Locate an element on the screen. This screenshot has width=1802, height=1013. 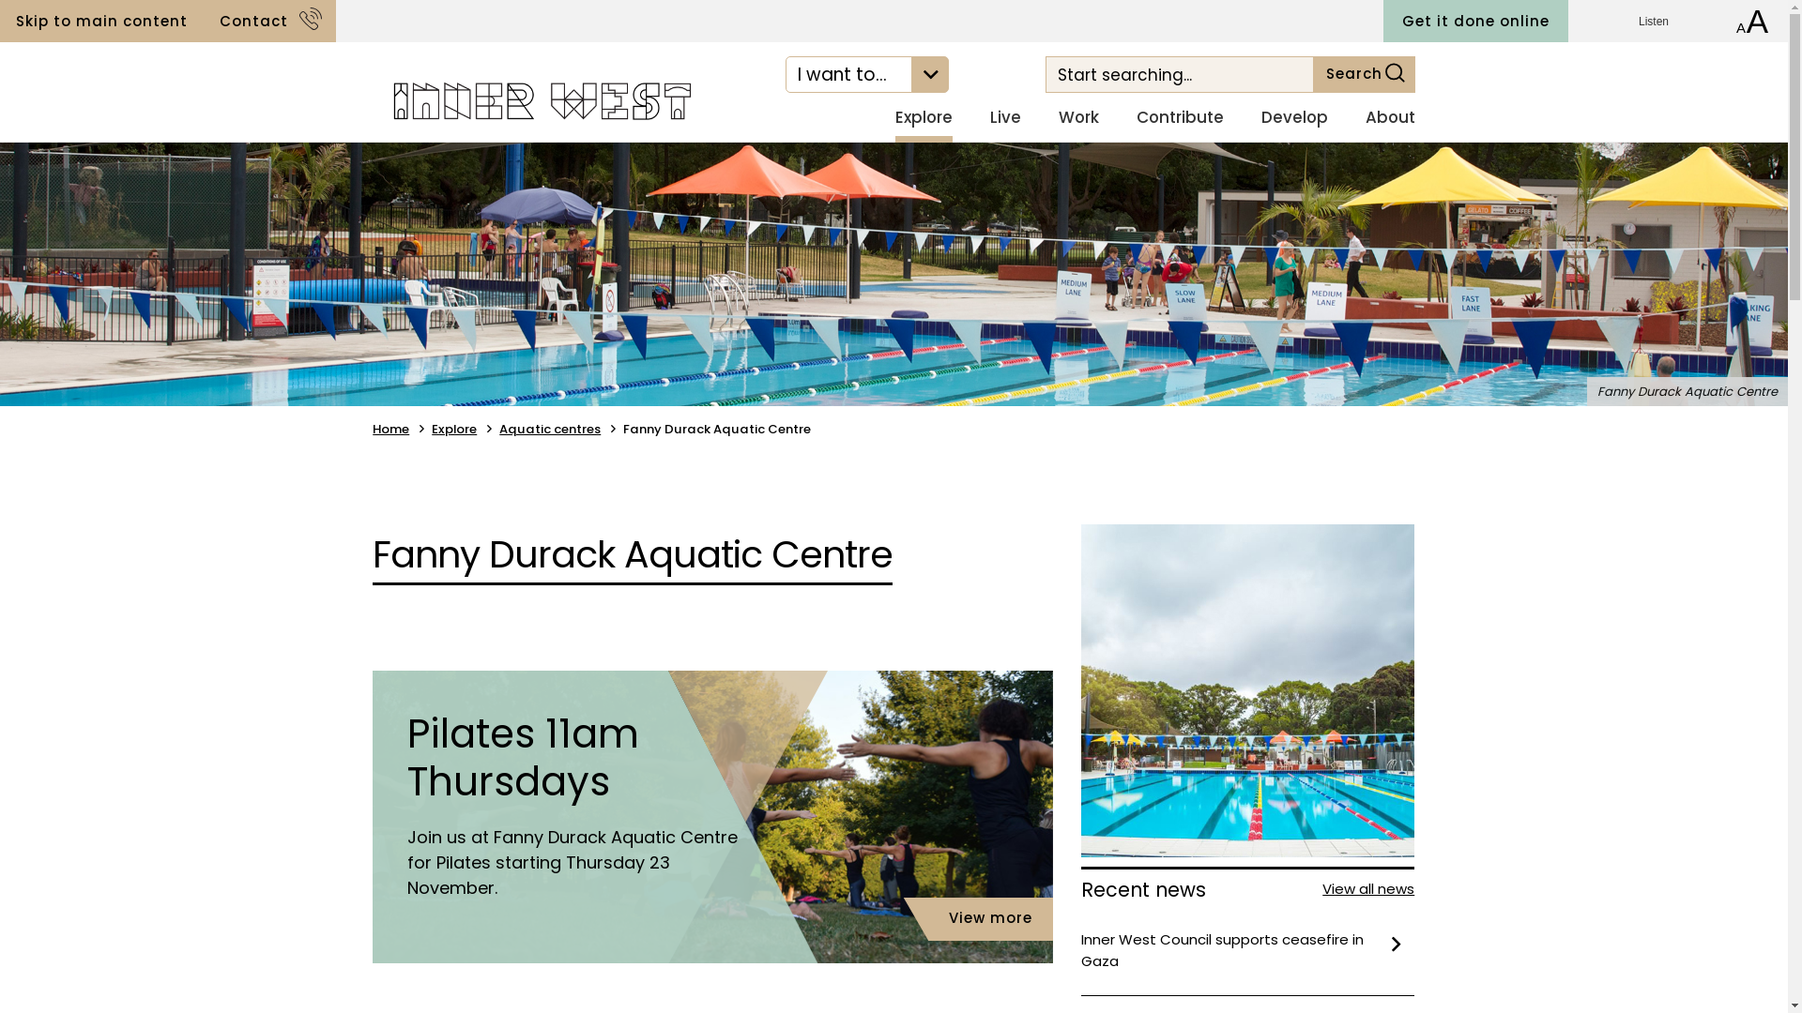
I want to...
I want to options is located at coordinates (867, 75).